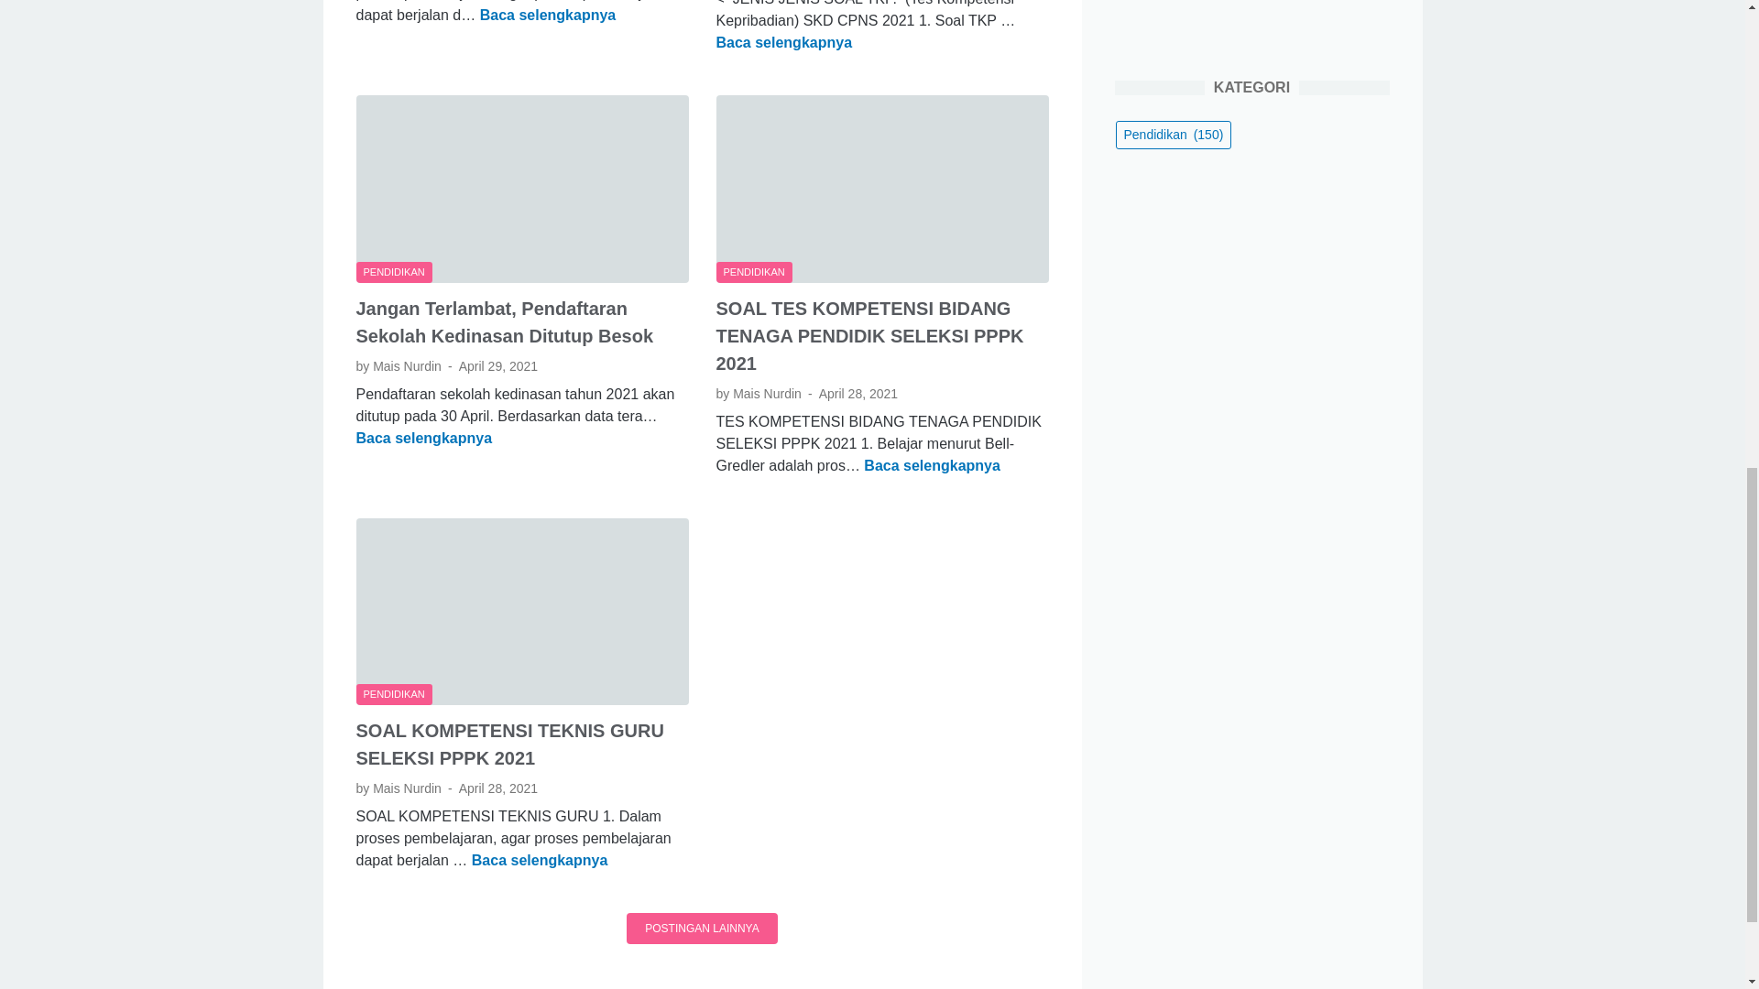 The width and height of the screenshot is (1759, 989). I want to click on SOAL KOMPETENSI TEKNIS GURU SELEKSI PPPK 2021, so click(508, 744).